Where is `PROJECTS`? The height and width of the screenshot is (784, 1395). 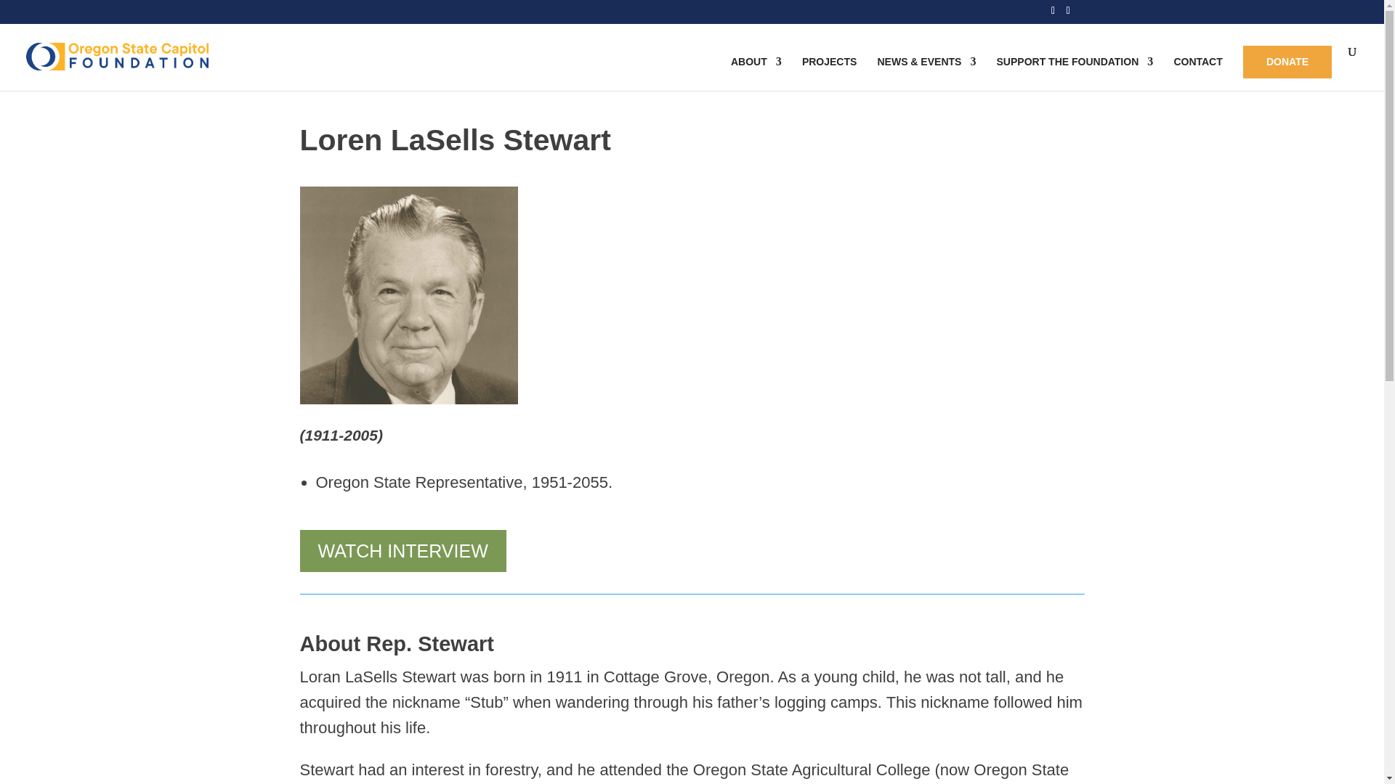
PROJECTS is located at coordinates (829, 75).